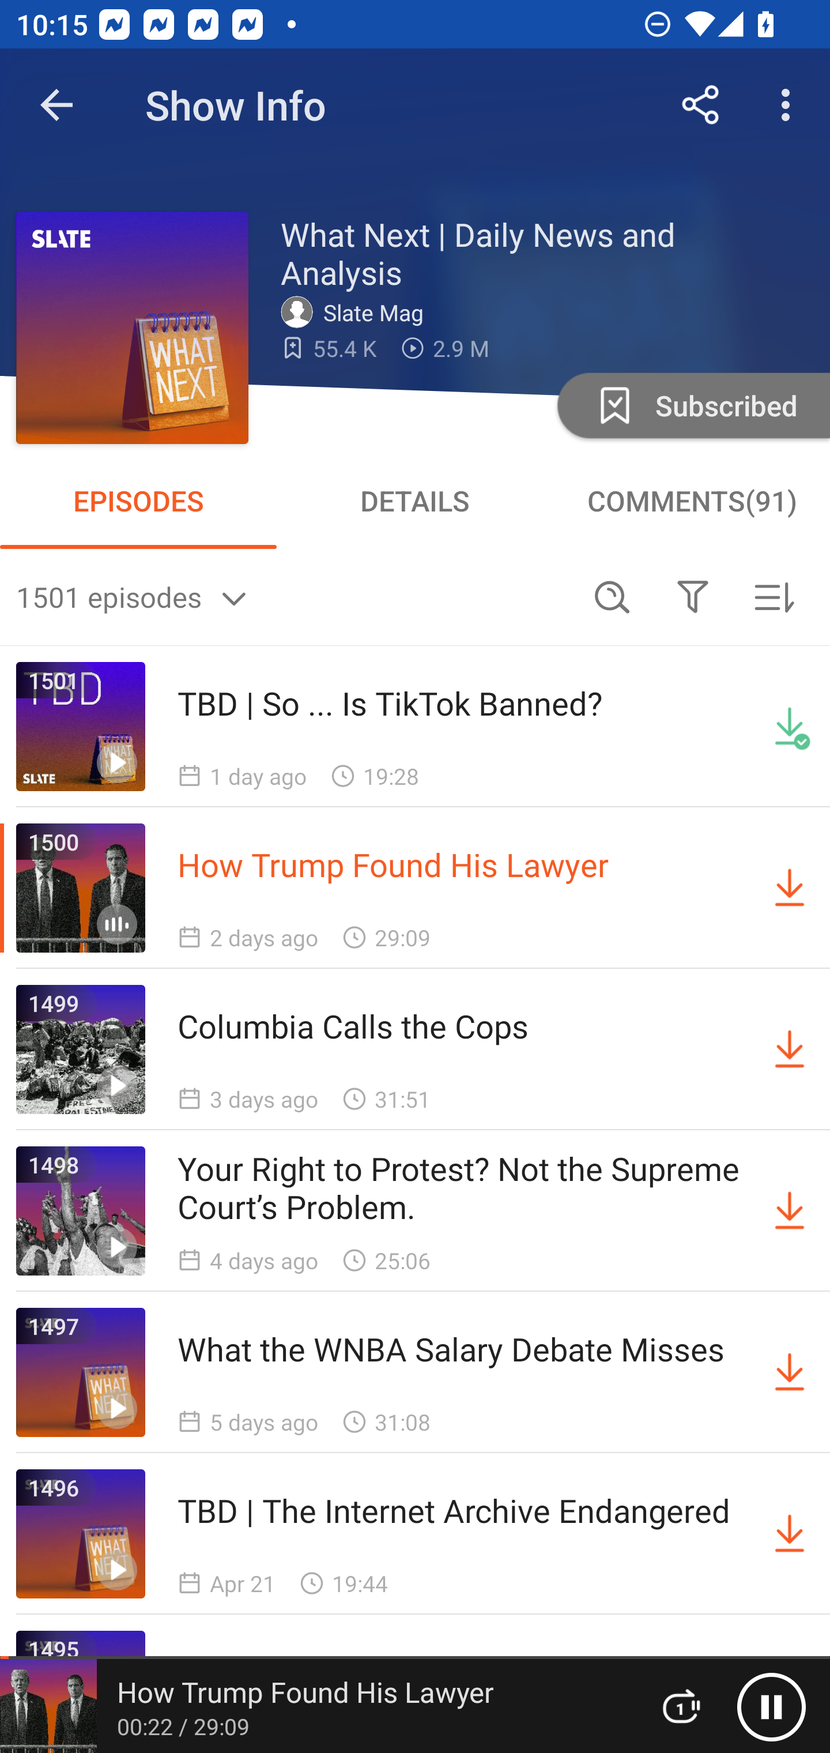 This screenshot has width=830, height=1753. What do you see at coordinates (294, 596) in the screenshot?
I see `1501 episodes ` at bounding box center [294, 596].